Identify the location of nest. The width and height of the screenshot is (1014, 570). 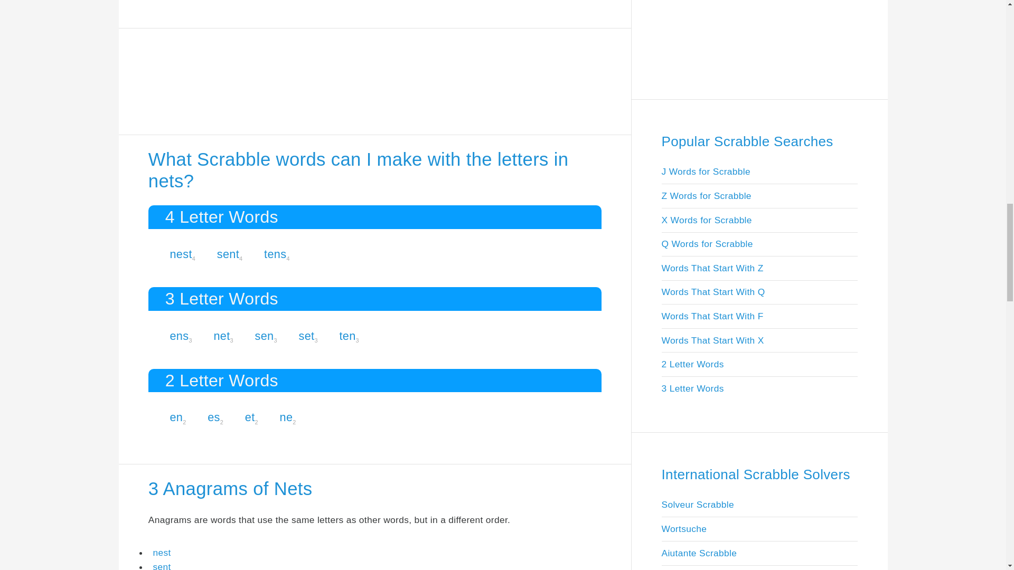
(180, 253).